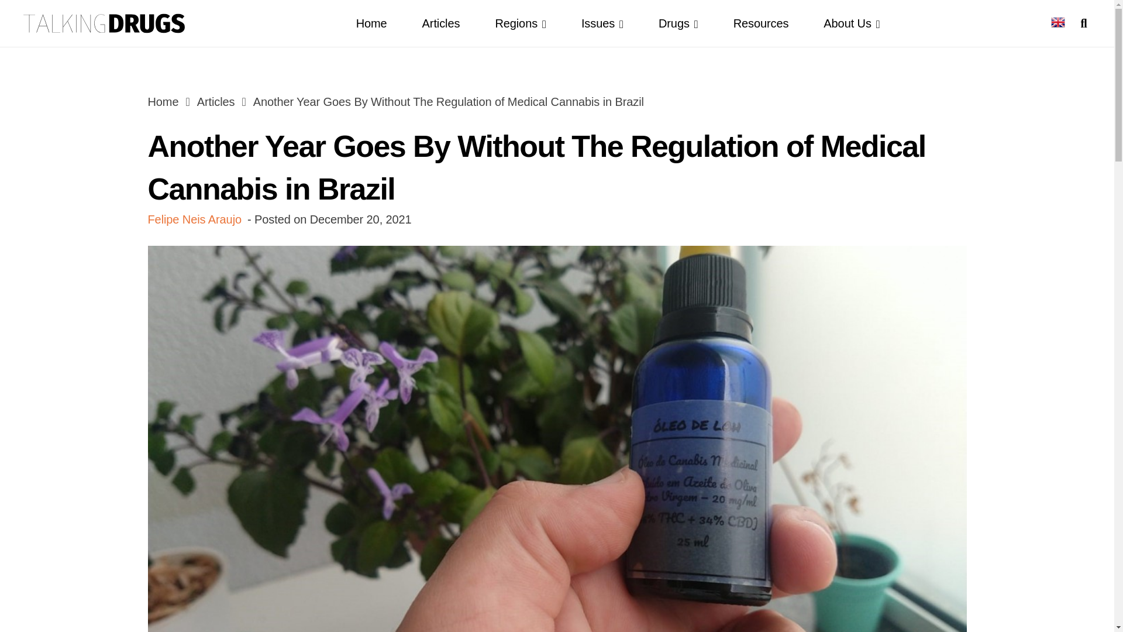 This screenshot has height=632, width=1123. What do you see at coordinates (852, 23) in the screenshot?
I see `About Us` at bounding box center [852, 23].